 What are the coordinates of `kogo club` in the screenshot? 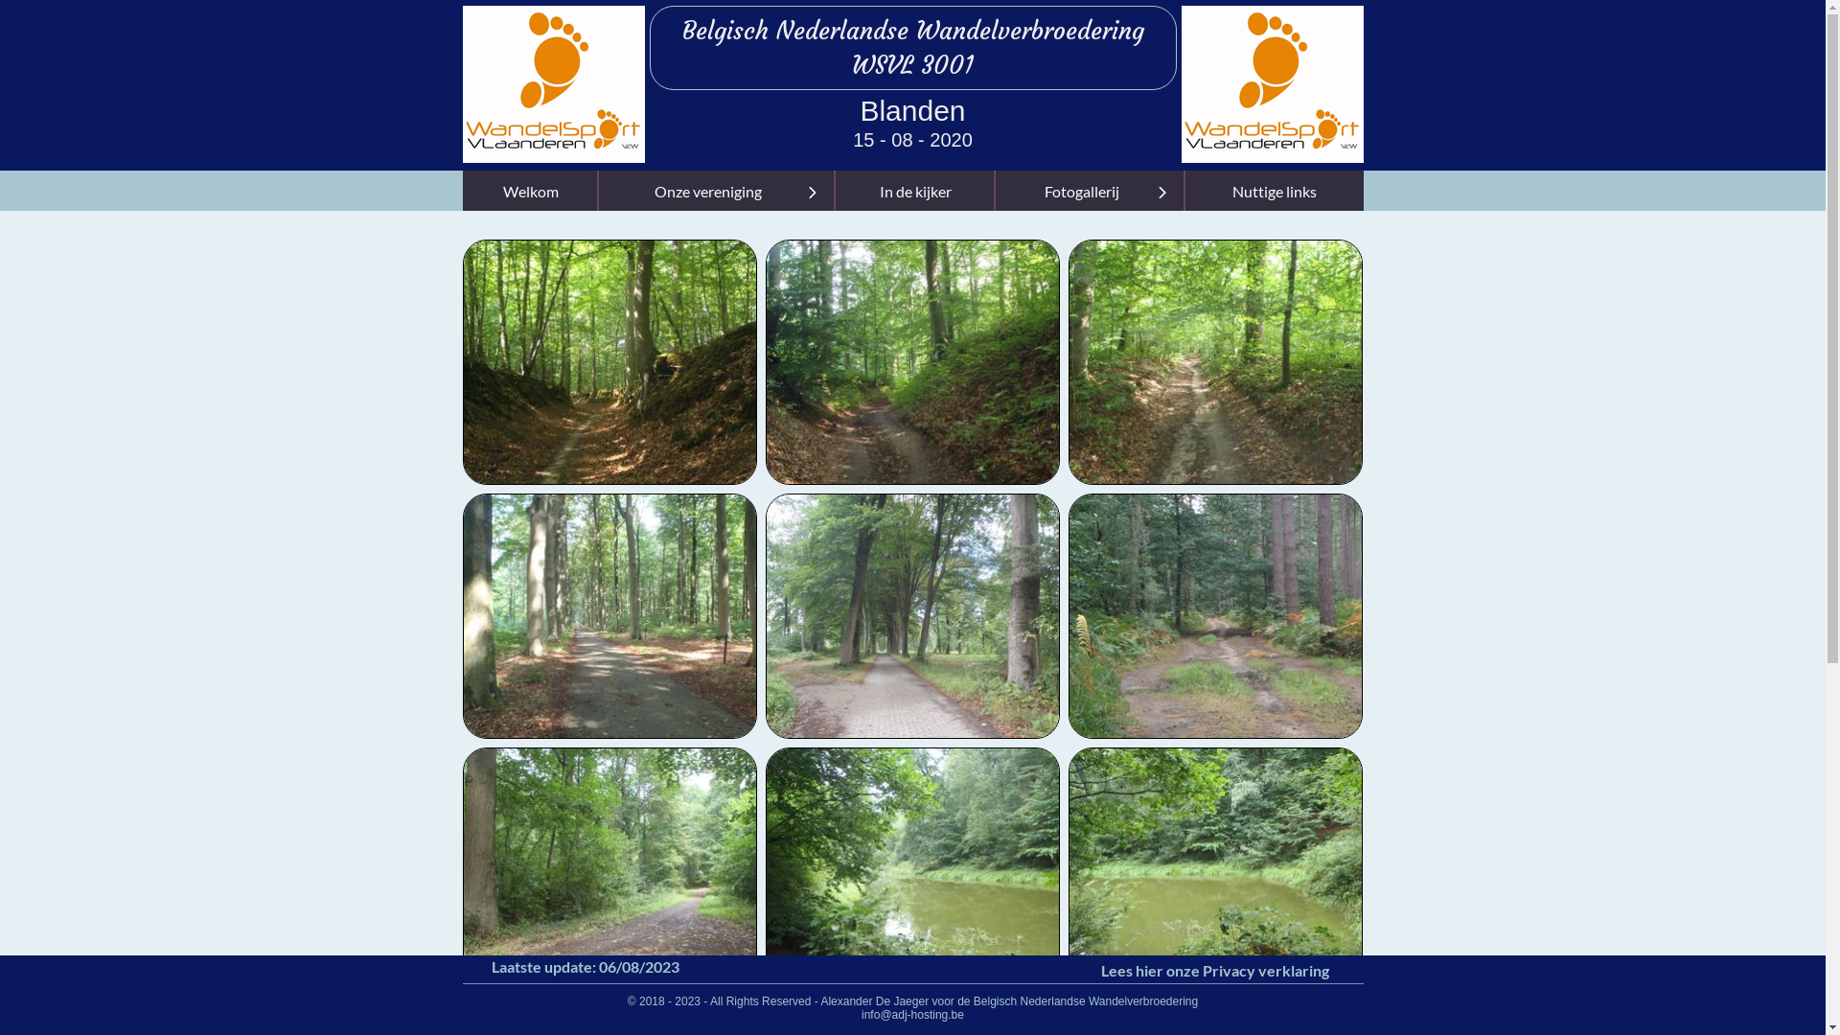 It's located at (1090, 84).